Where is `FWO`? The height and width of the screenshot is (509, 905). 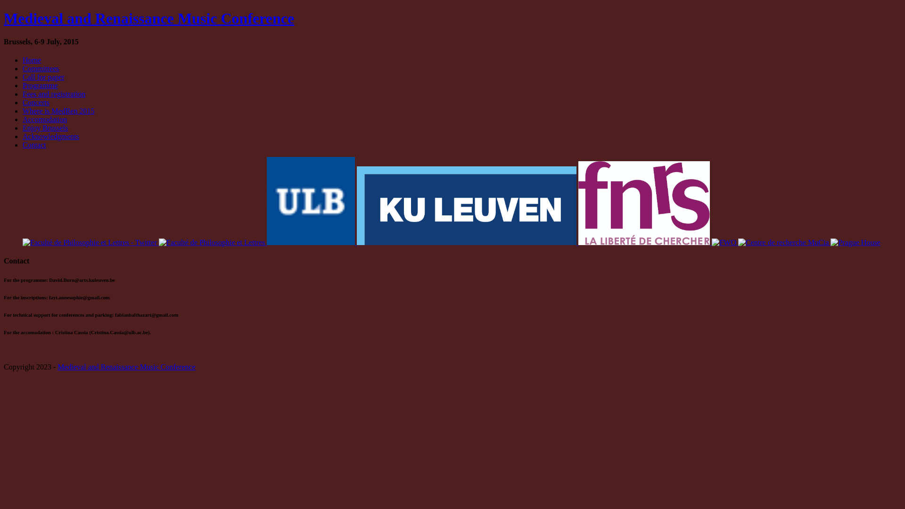
FWO is located at coordinates (724, 243).